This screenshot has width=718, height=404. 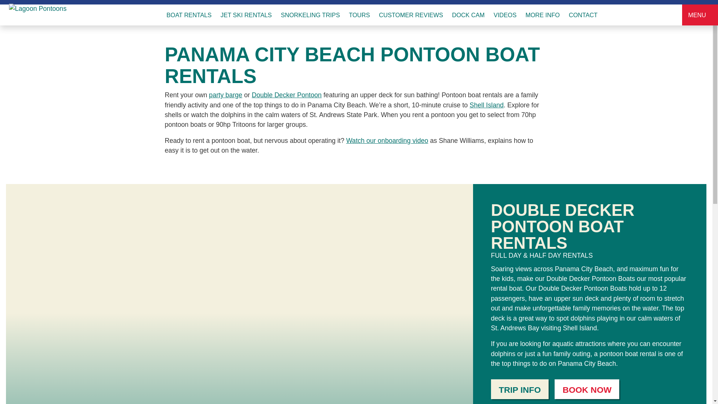 I want to click on DOUBLE DECKER PONTOON BOAT RENTALS, so click(x=563, y=226).